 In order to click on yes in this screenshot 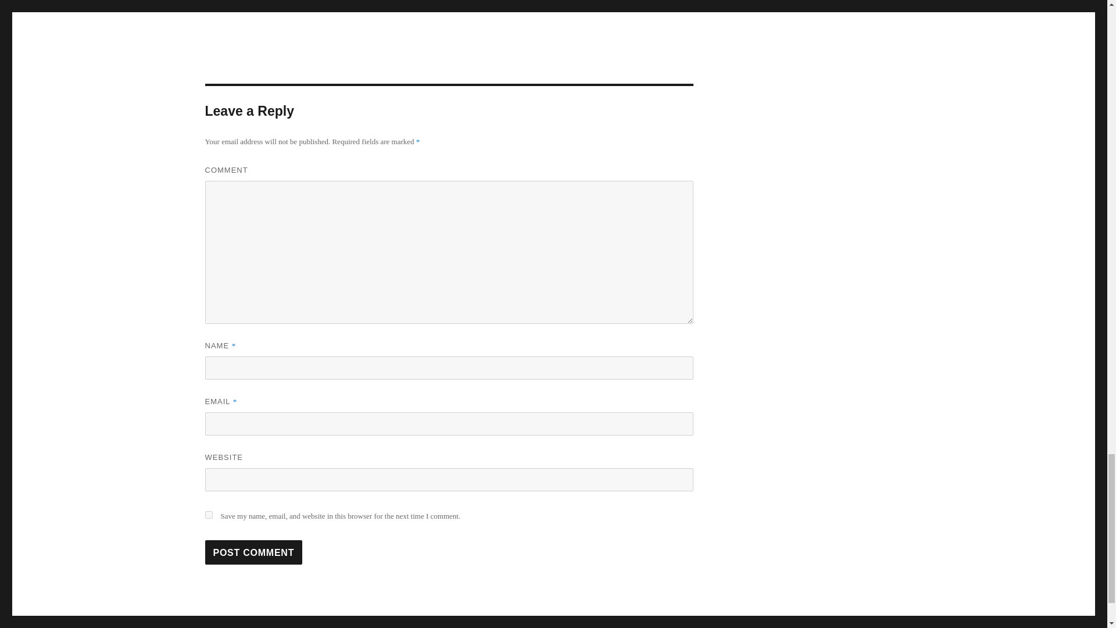, I will do `click(208, 515)`.